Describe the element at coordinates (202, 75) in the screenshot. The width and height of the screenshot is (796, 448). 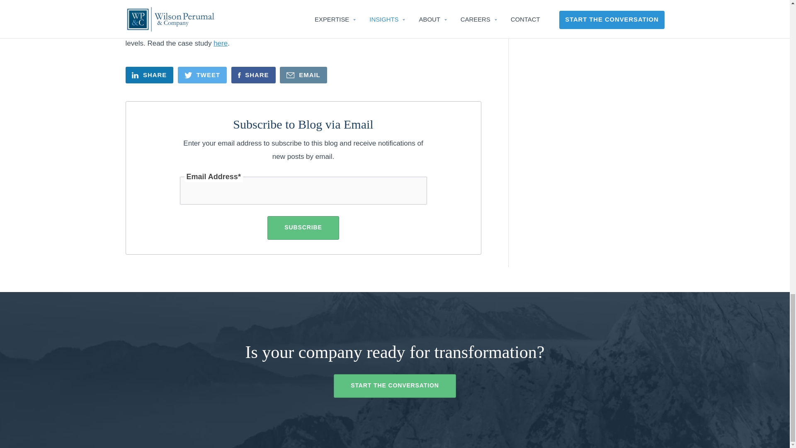
I see `Tweet on Twitter` at that location.